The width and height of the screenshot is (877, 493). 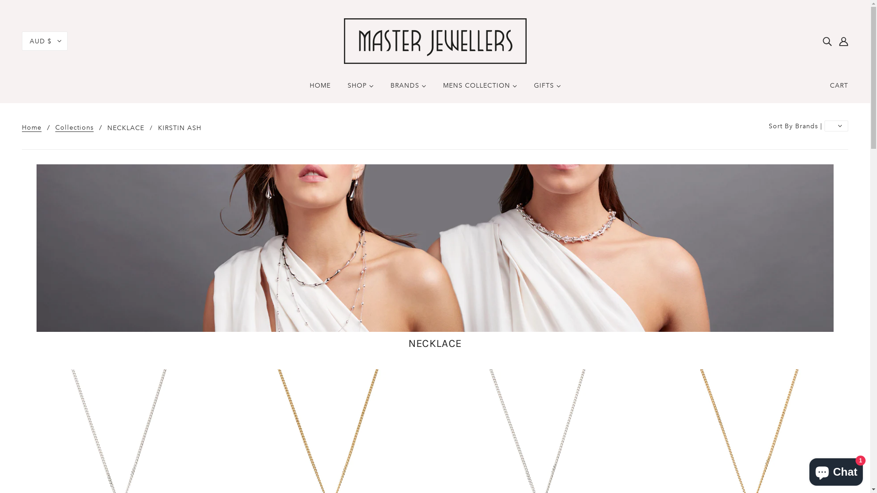 What do you see at coordinates (547, 89) in the screenshot?
I see `GIFTS` at bounding box center [547, 89].